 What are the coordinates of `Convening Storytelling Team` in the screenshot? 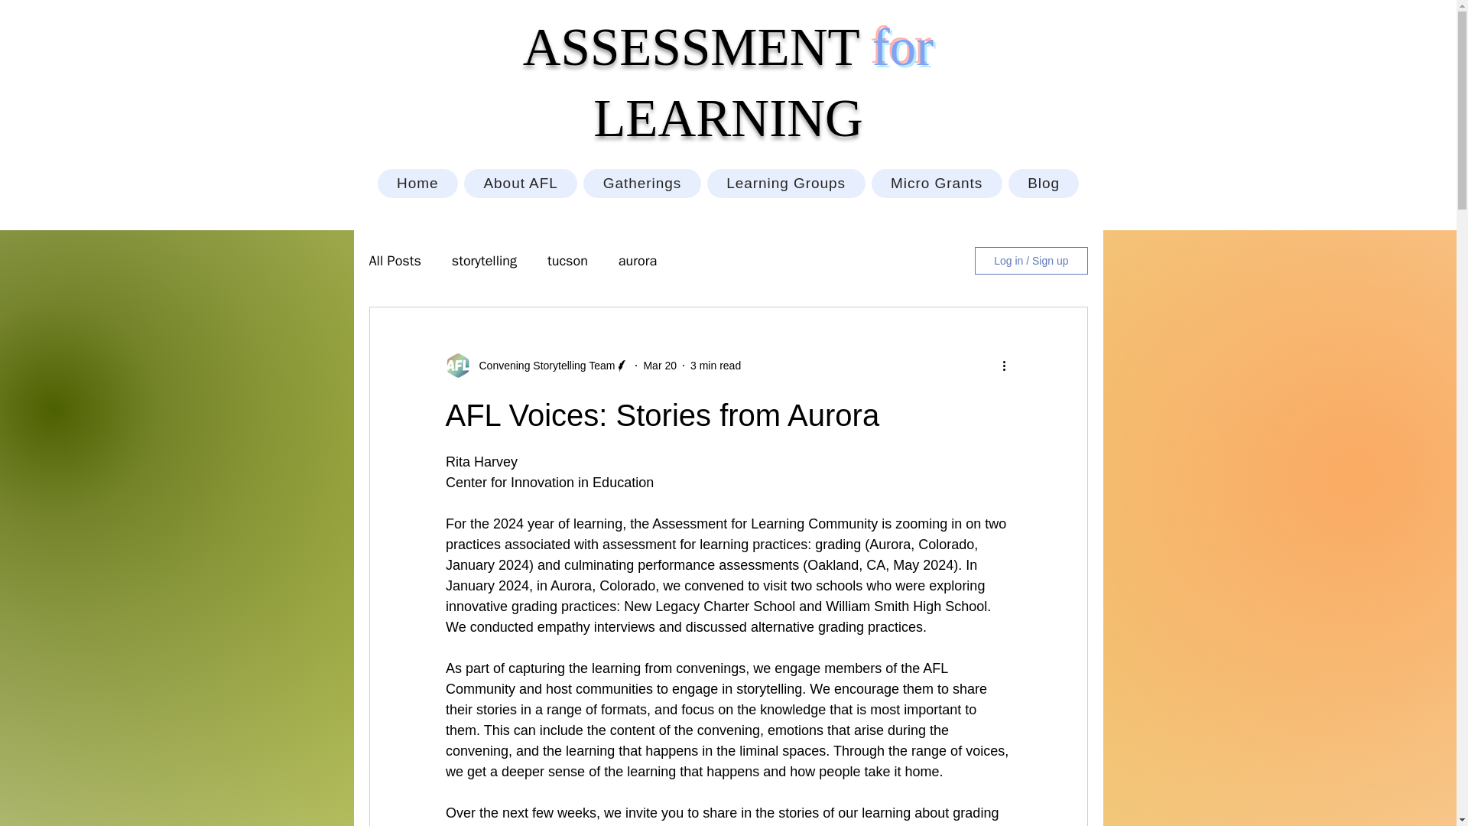 It's located at (542, 366).